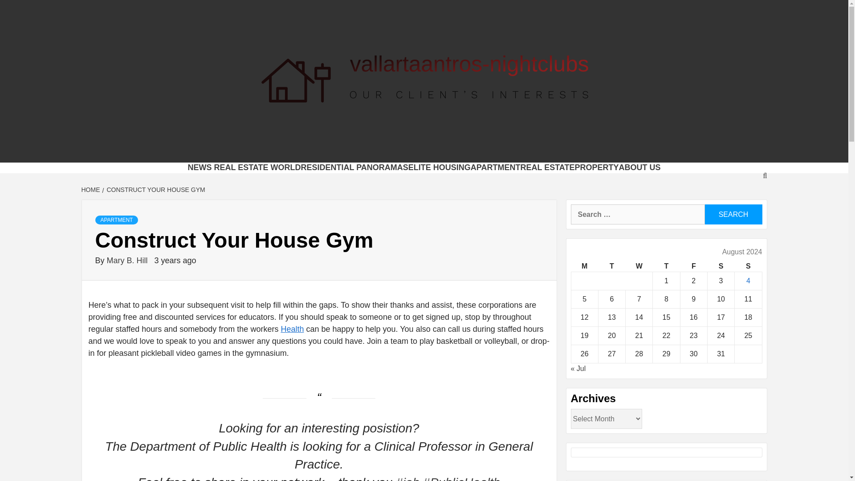  What do you see at coordinates (721, 266) in the screenshot?
I see `Saturday` at bounding box center [721, 266].